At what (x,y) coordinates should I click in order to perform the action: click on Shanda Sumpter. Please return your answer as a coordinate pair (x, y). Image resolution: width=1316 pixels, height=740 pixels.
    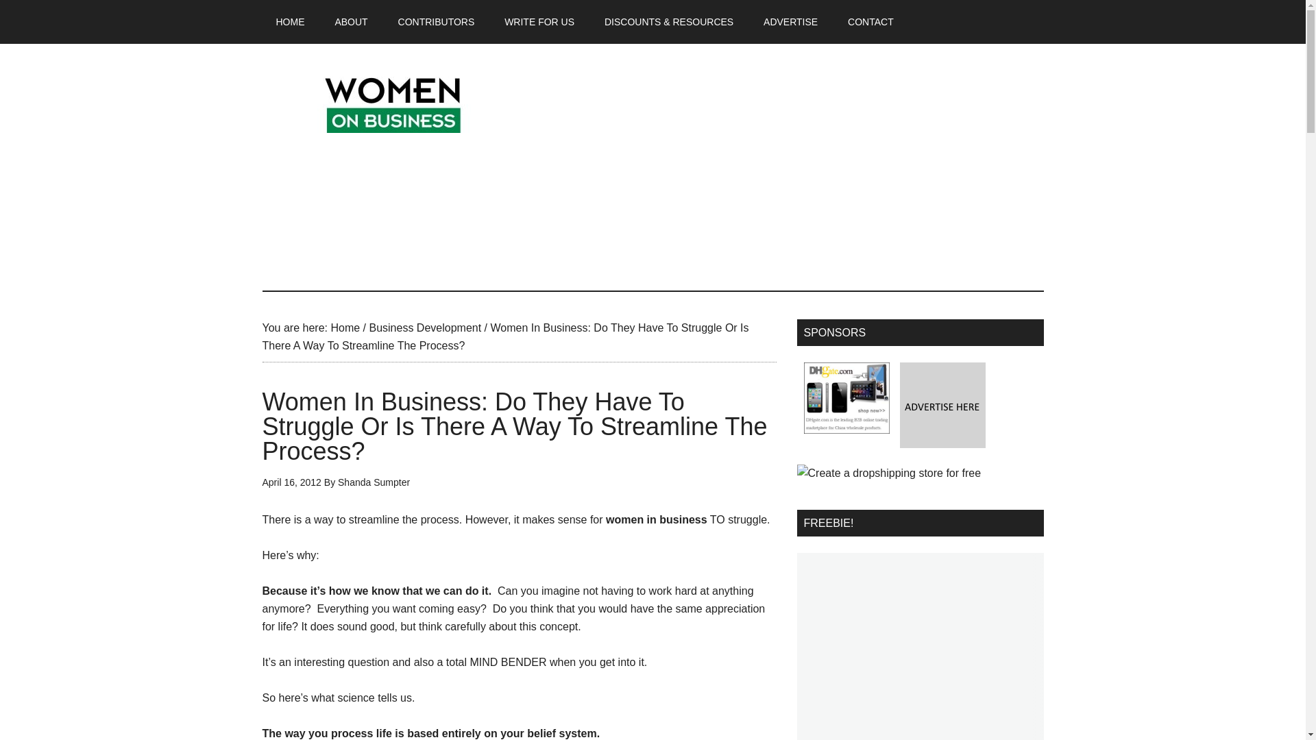
    Looking at the image, I should click on (374, 482).